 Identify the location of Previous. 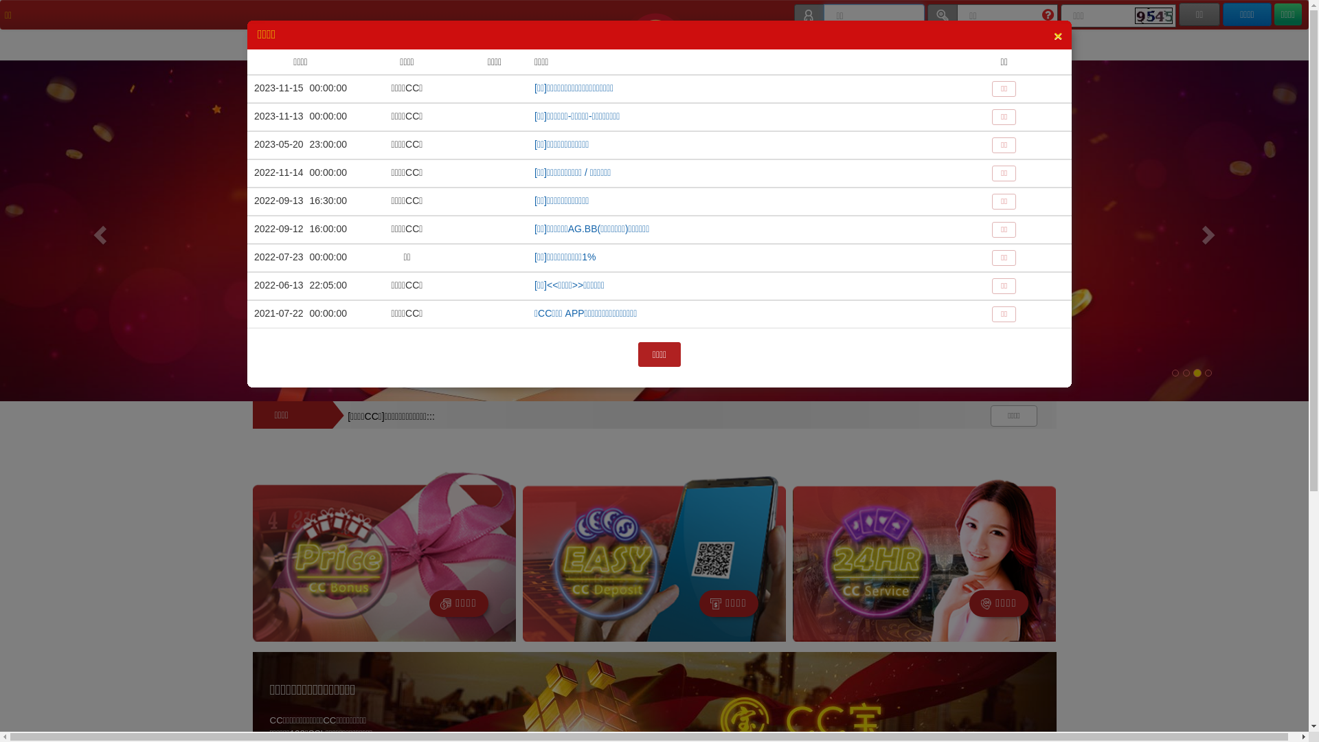
(98, 231).